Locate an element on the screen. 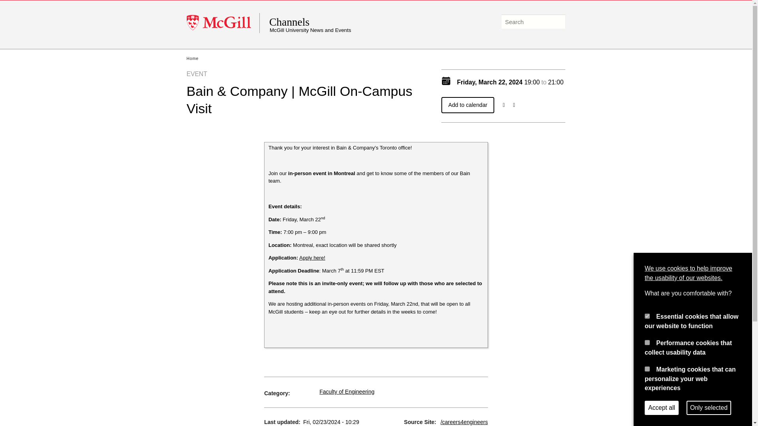  marketing is located at coordinates (647, 368).